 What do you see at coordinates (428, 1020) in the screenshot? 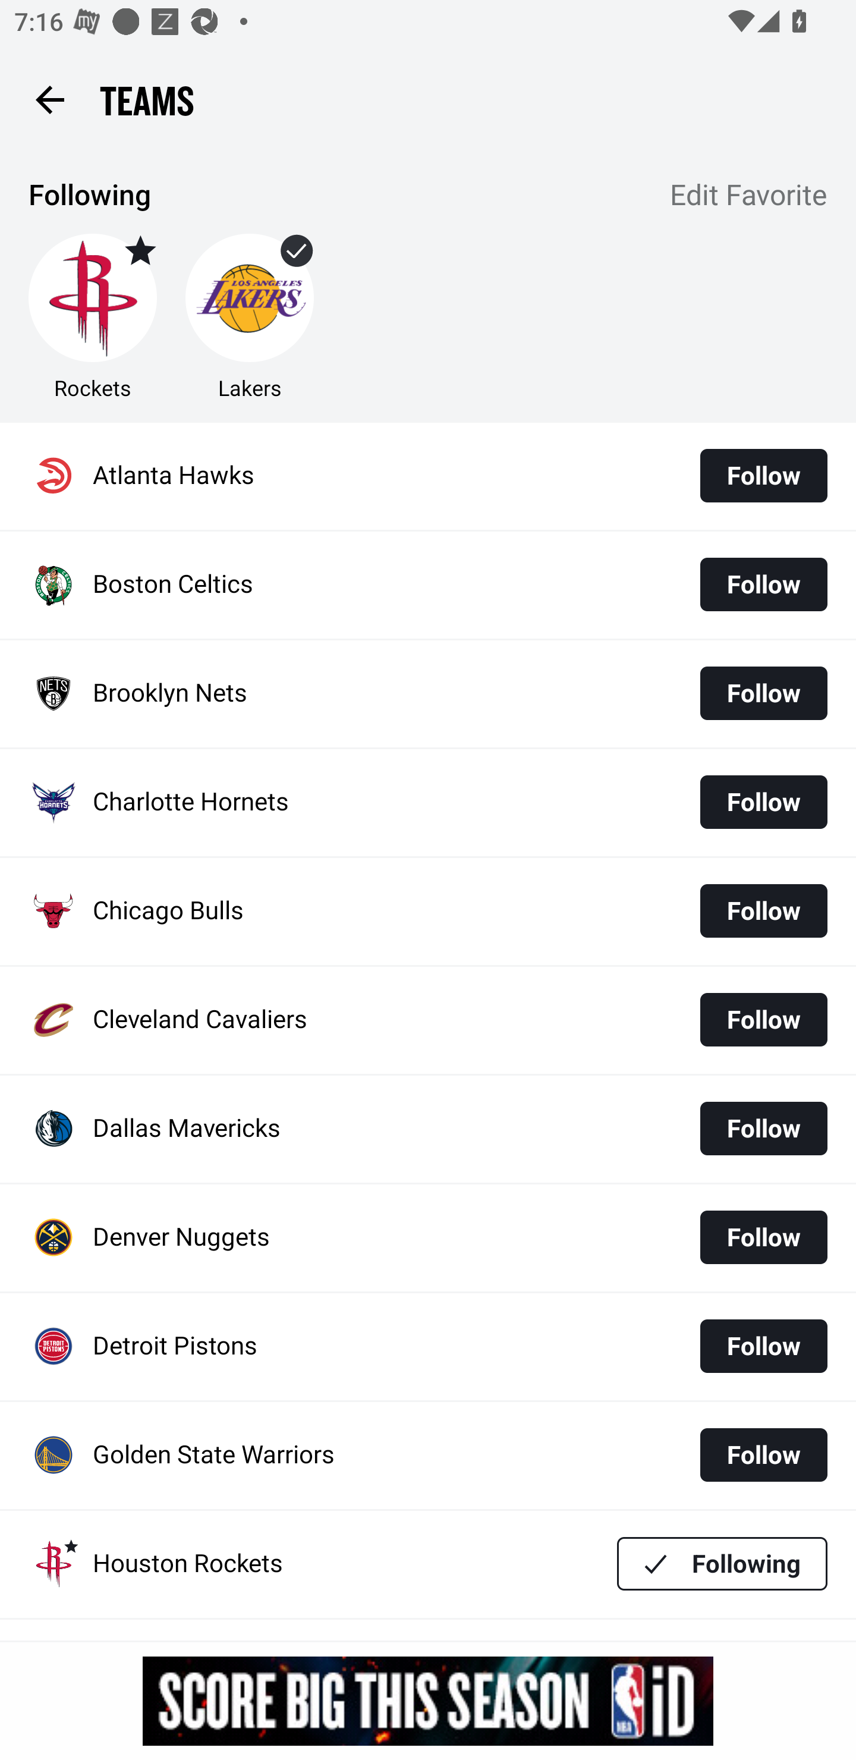
I see `Cleveland Cavaliers Follow` at bounding box center [428, 1020].